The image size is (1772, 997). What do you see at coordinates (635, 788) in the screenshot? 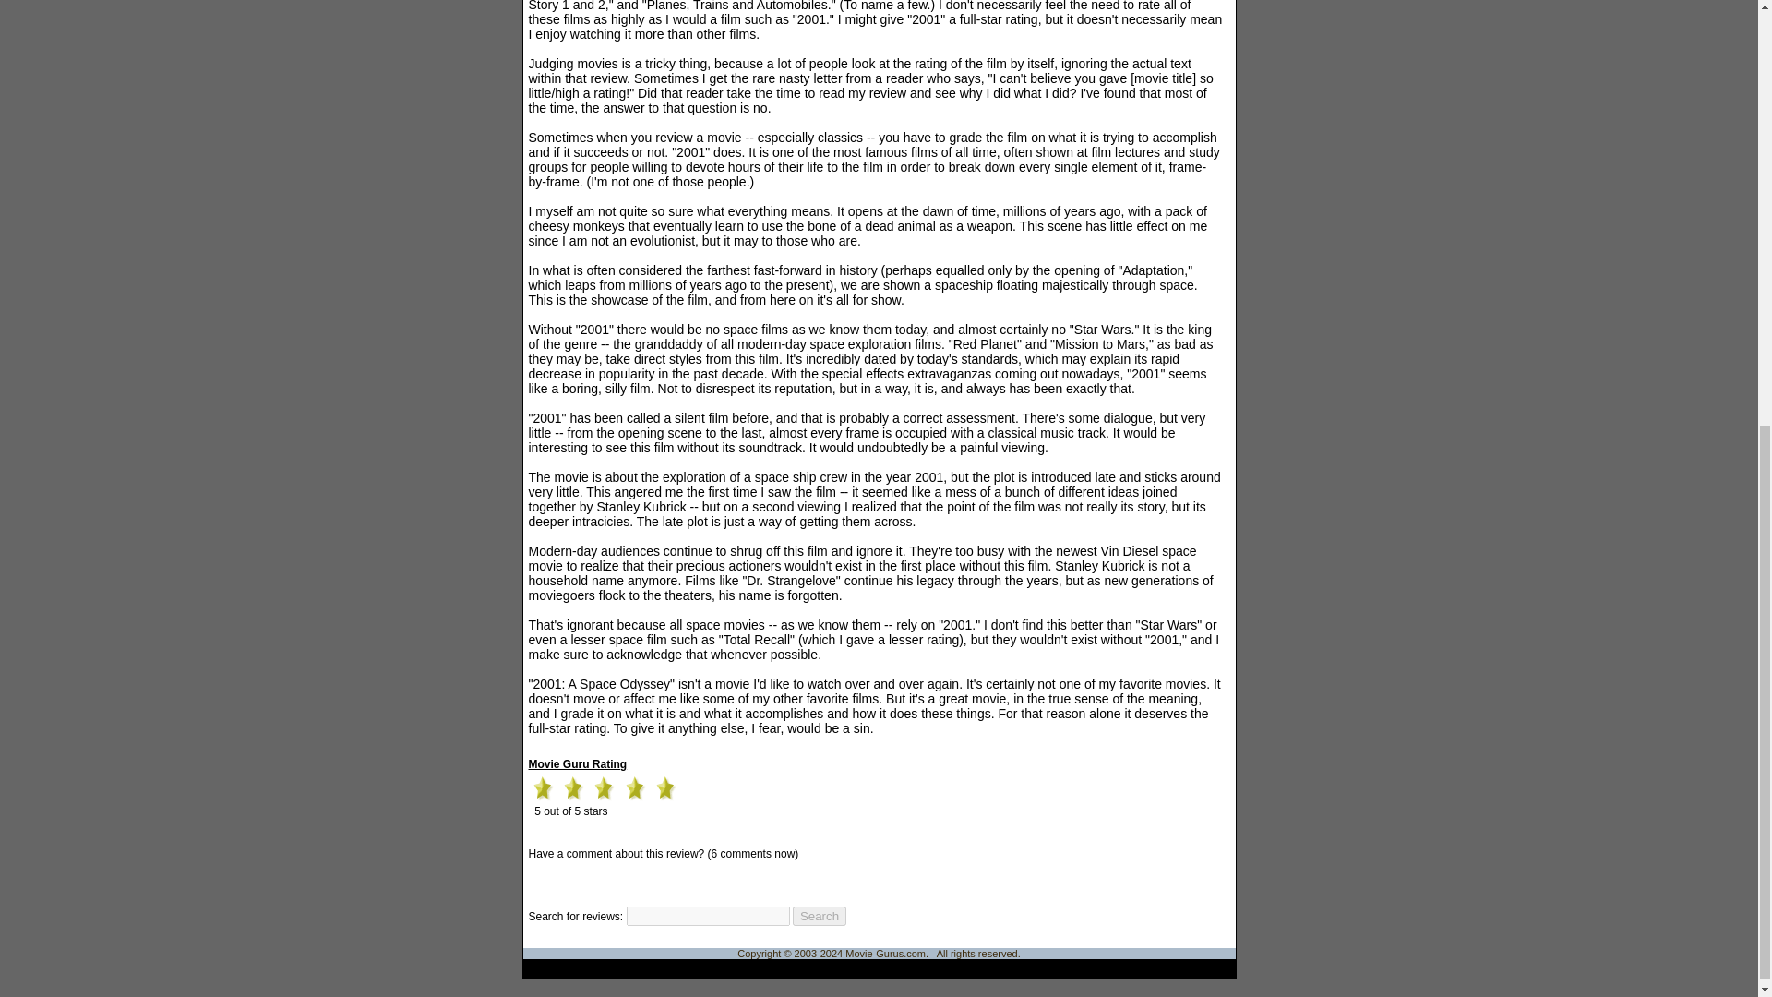
I see `A masterpiece.  An Essential film.  A classic.` at bounding box center [635, 788].